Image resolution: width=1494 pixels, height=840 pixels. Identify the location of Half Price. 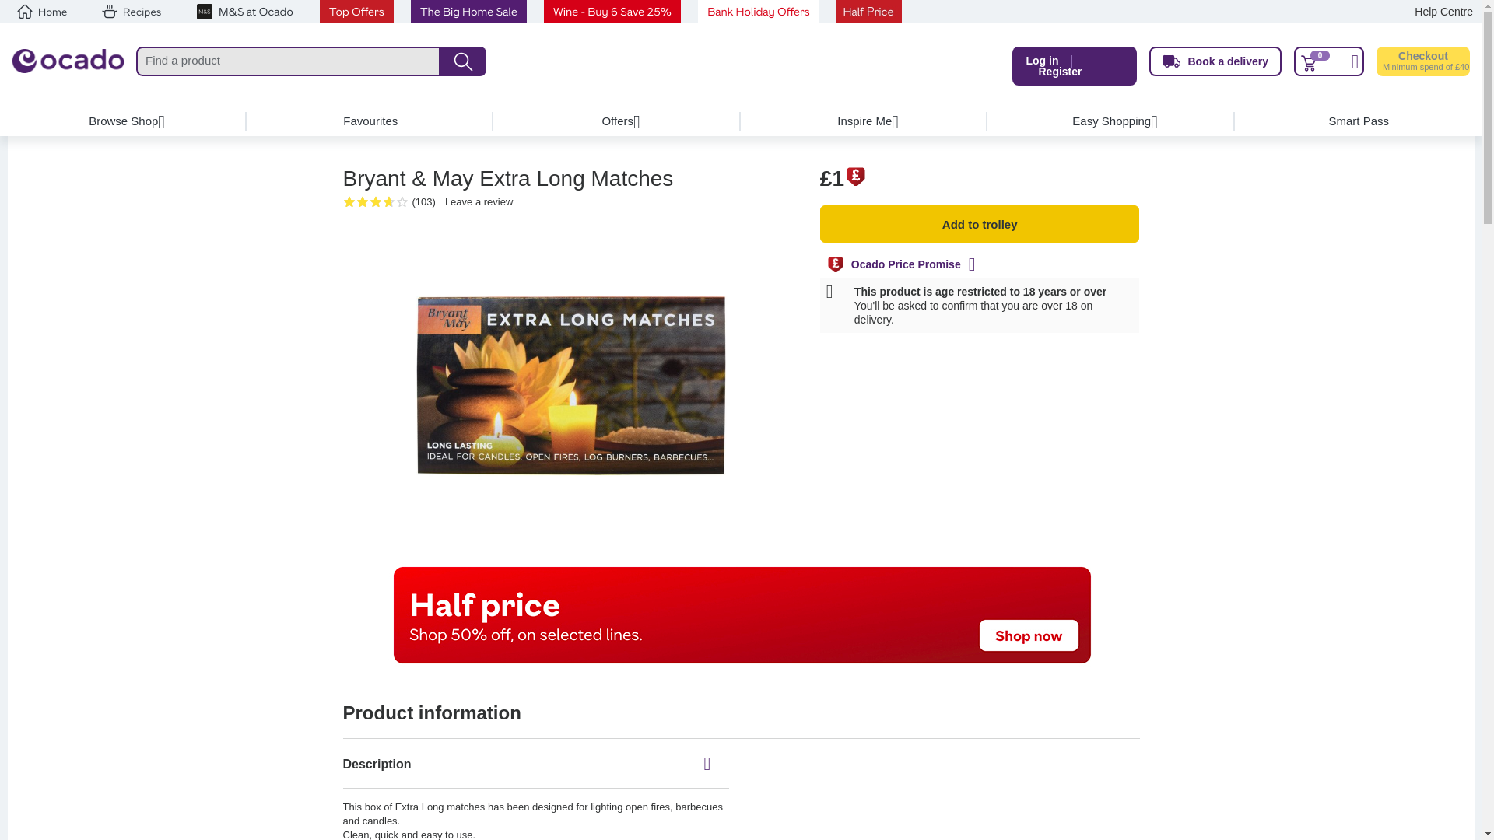
(869, 12).